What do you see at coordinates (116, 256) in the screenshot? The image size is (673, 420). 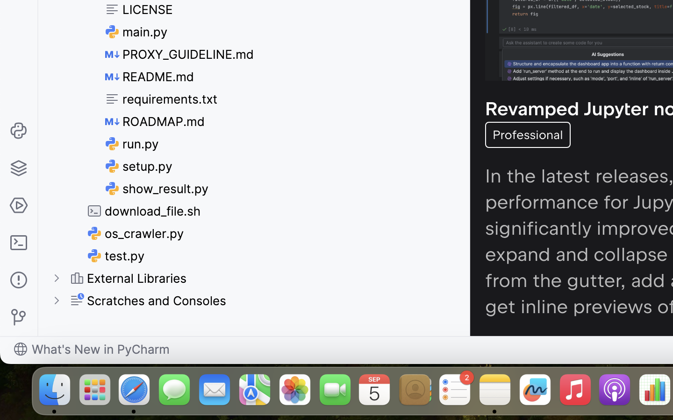 I see `test.py` at bounding box center [116, 256].